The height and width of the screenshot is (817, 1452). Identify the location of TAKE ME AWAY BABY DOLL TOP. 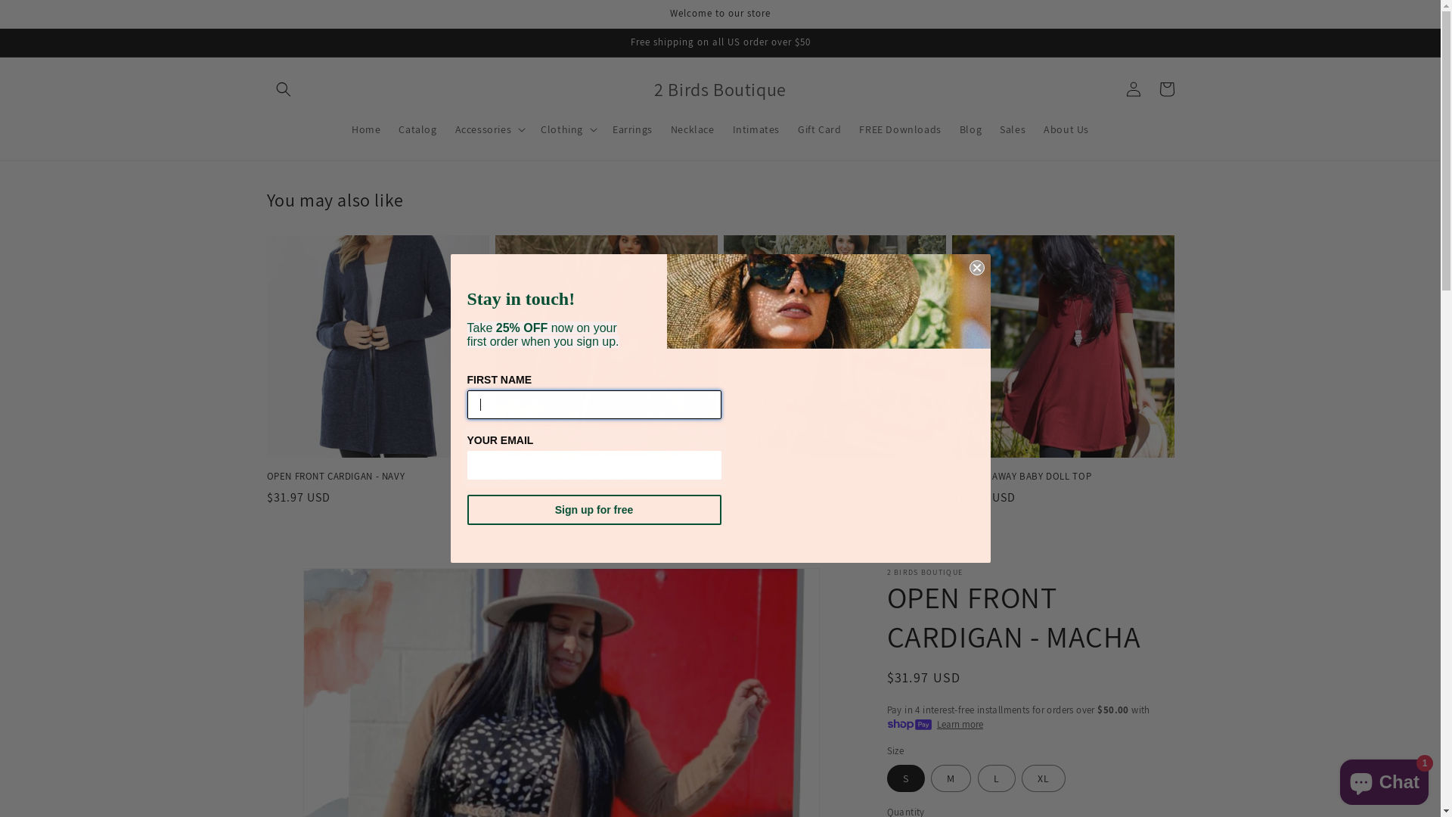
(1063, 477).